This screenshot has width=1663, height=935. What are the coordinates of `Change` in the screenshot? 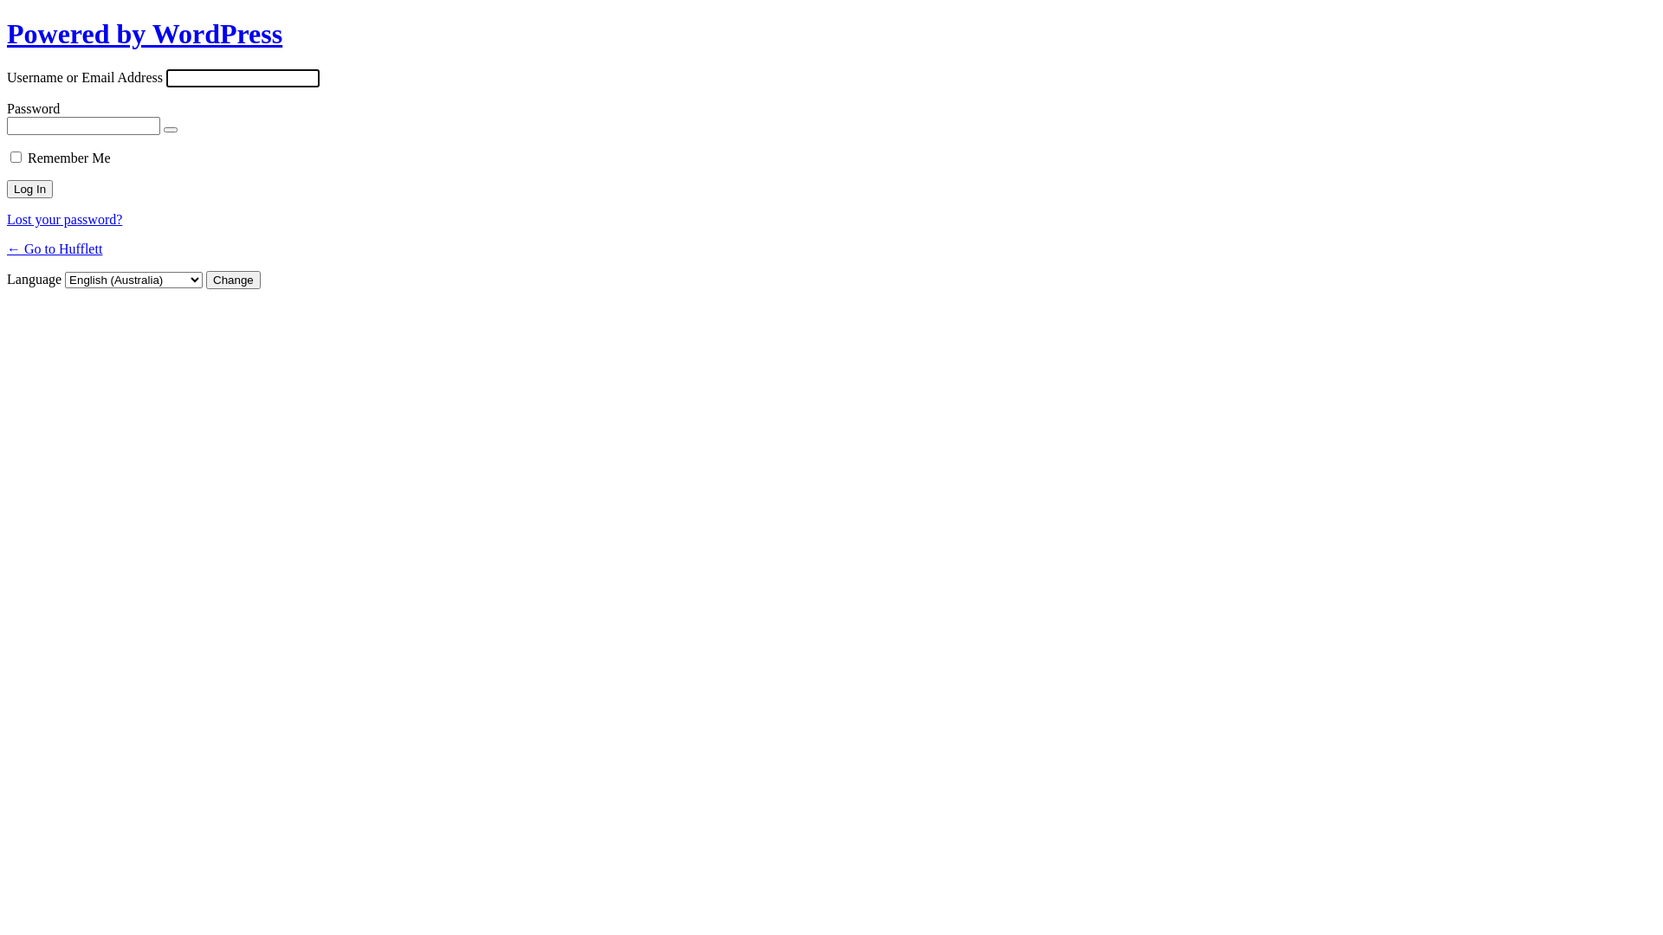 It's located at (234, 280).